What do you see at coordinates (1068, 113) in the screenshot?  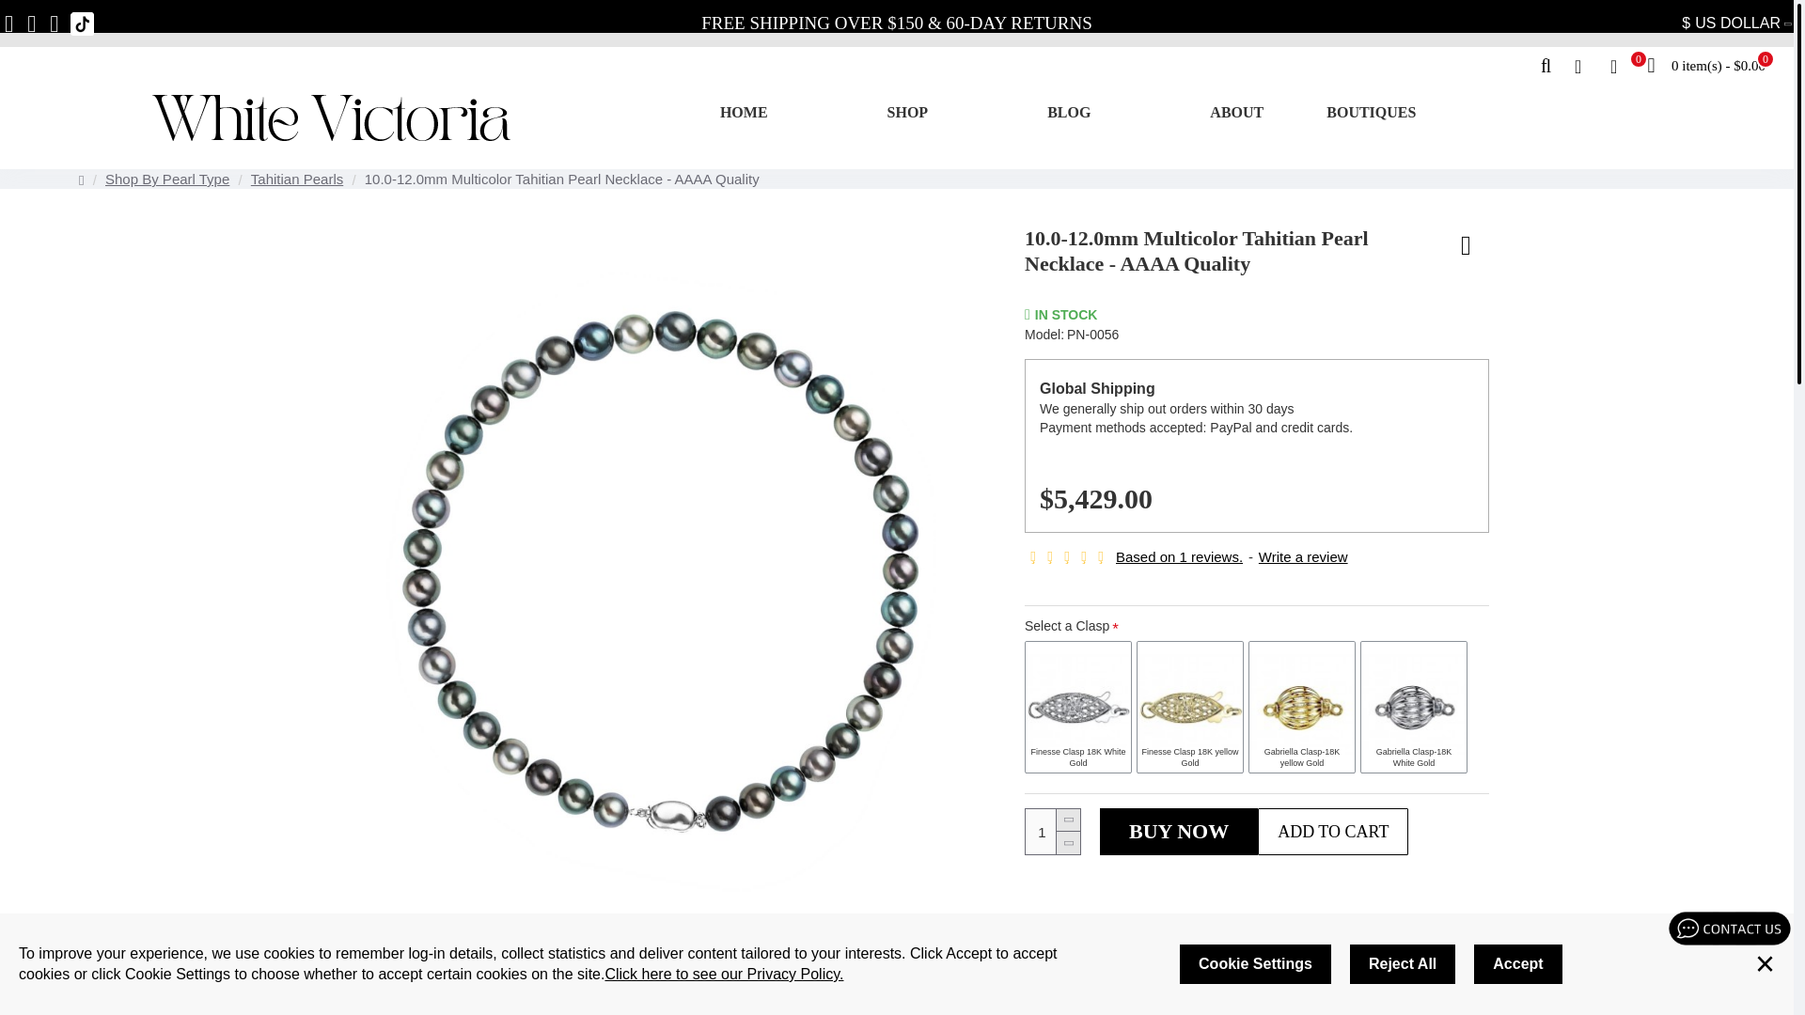 I see `BLOG` at bounding box center [1068, 113].